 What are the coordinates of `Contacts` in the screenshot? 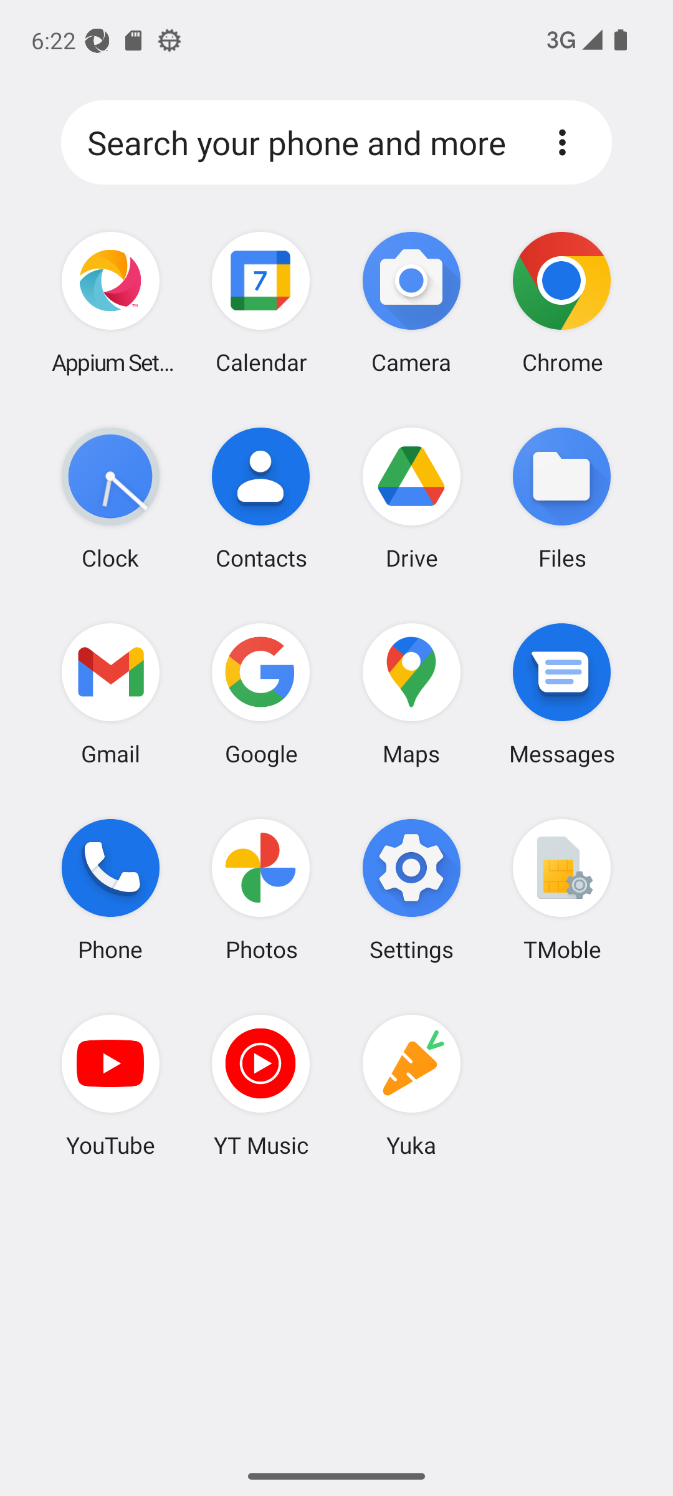 It's located at (261, 498).